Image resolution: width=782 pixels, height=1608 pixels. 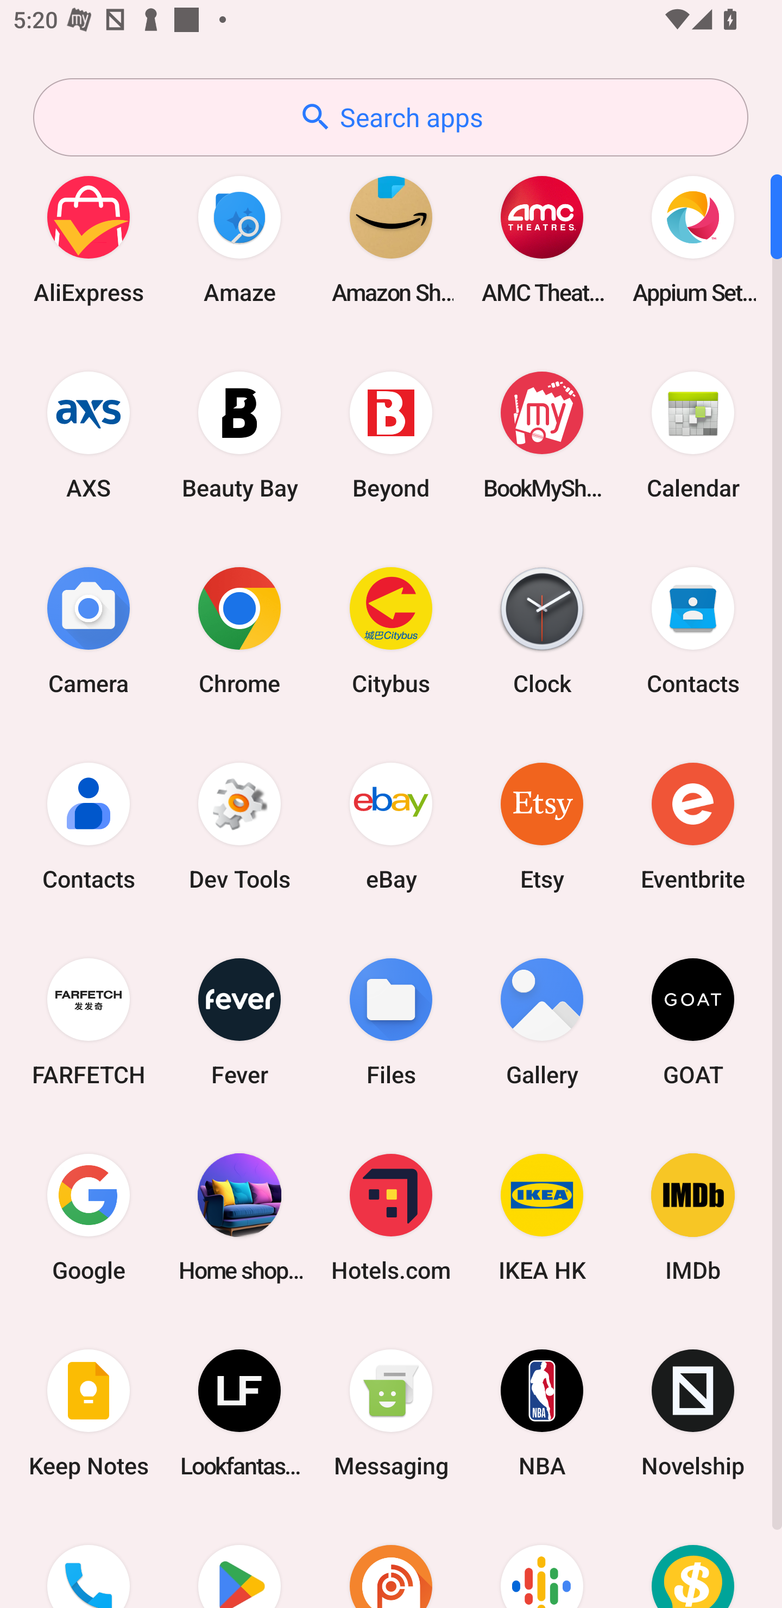 What do you see at coordinates (239, 1560) in the screenshot?
I see `Play Store` at bounding box center [239, 1560].